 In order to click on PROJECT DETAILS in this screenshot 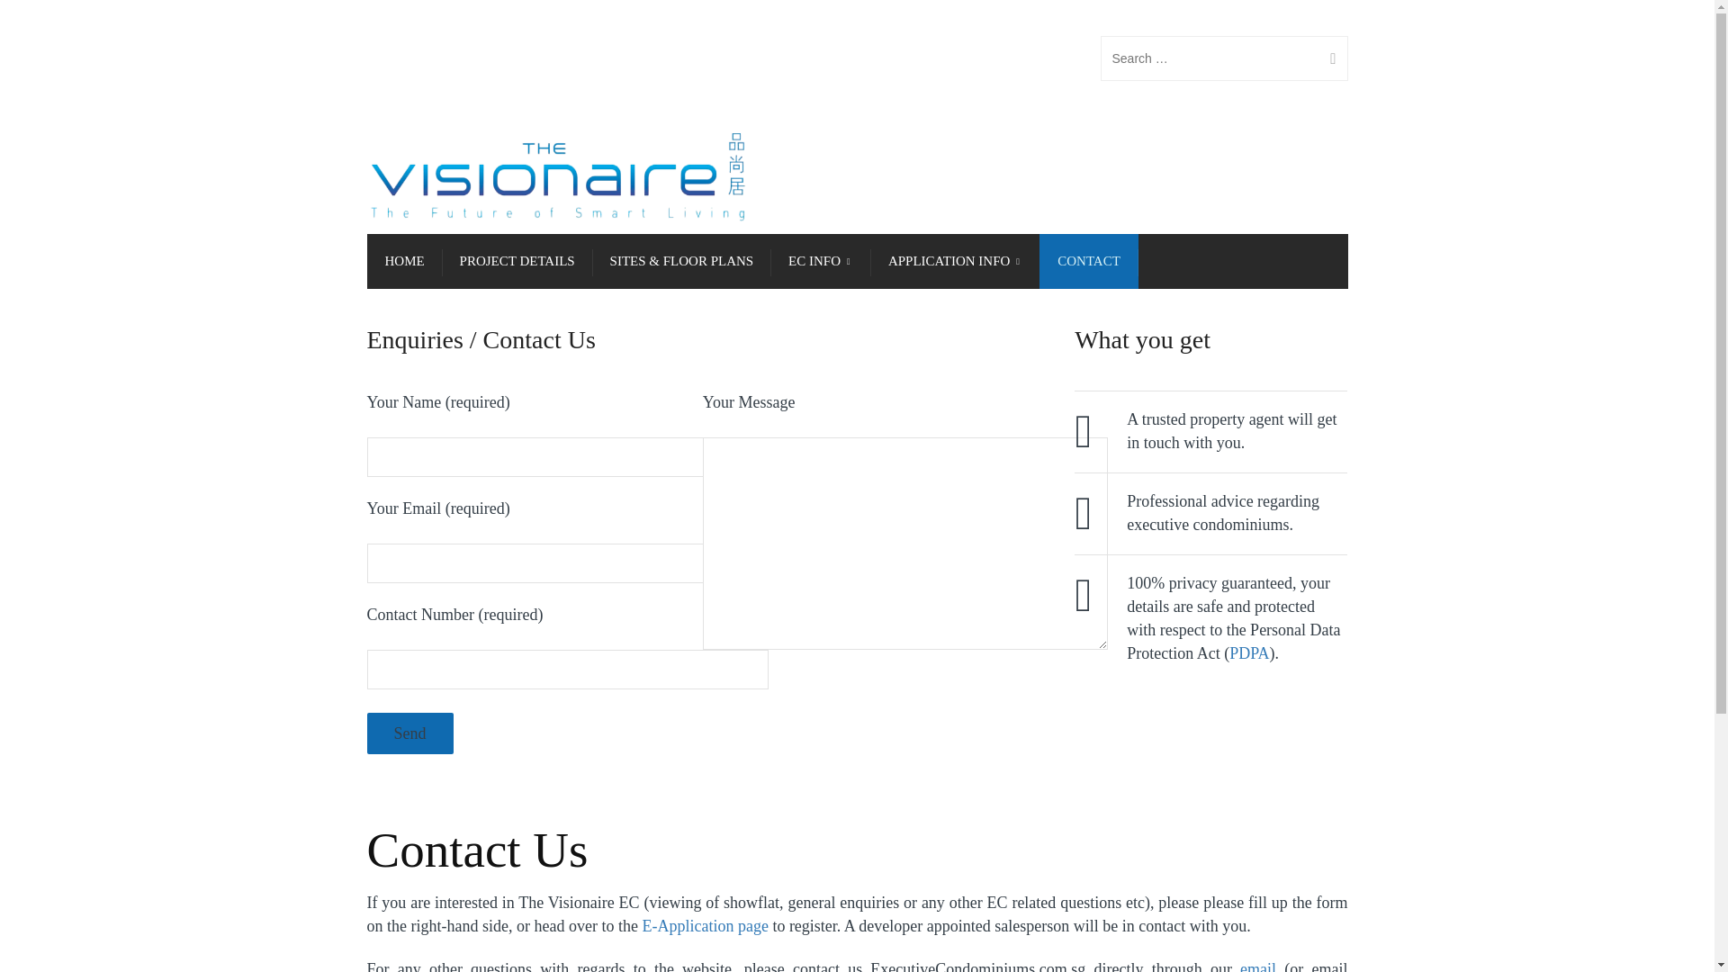, I will do `click(517, 261)`.